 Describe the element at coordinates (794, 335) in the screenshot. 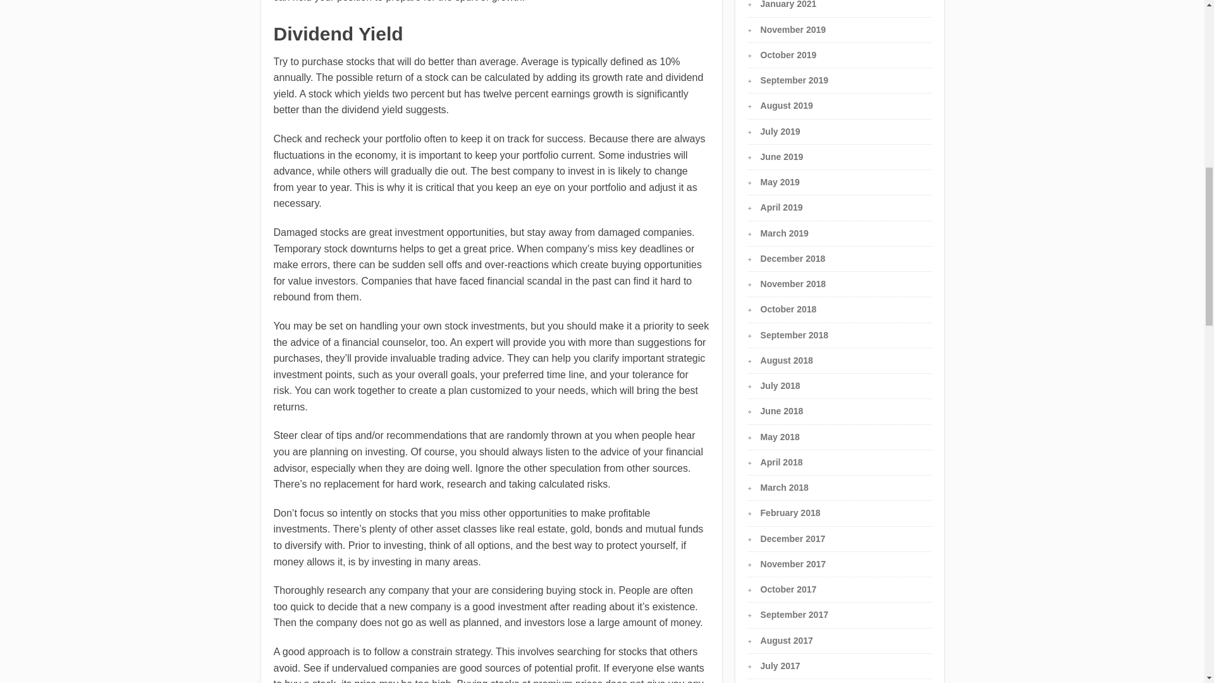

I see `September 2018` at that location.